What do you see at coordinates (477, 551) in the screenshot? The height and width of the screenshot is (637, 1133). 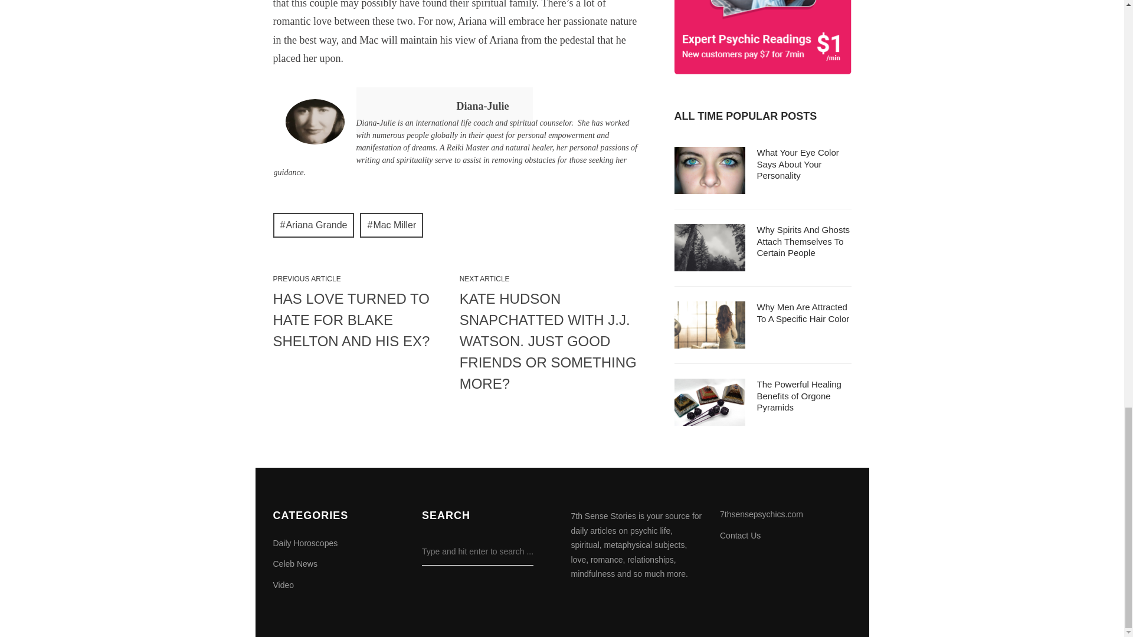 I see `Type and hit enter to search ...` at bounding box center [477, 551].